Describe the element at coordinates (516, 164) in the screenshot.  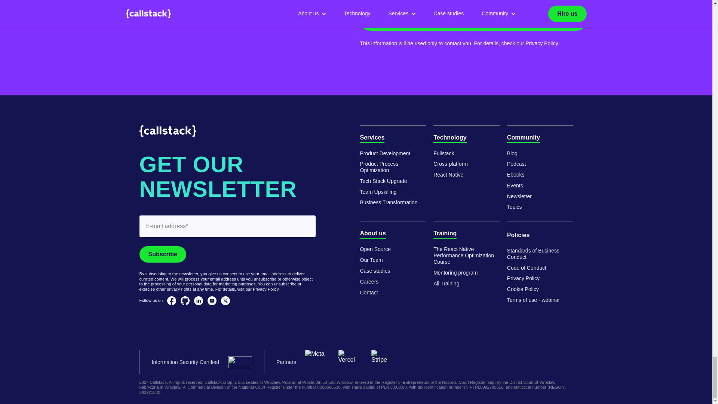
I see `Podcast` at that location.